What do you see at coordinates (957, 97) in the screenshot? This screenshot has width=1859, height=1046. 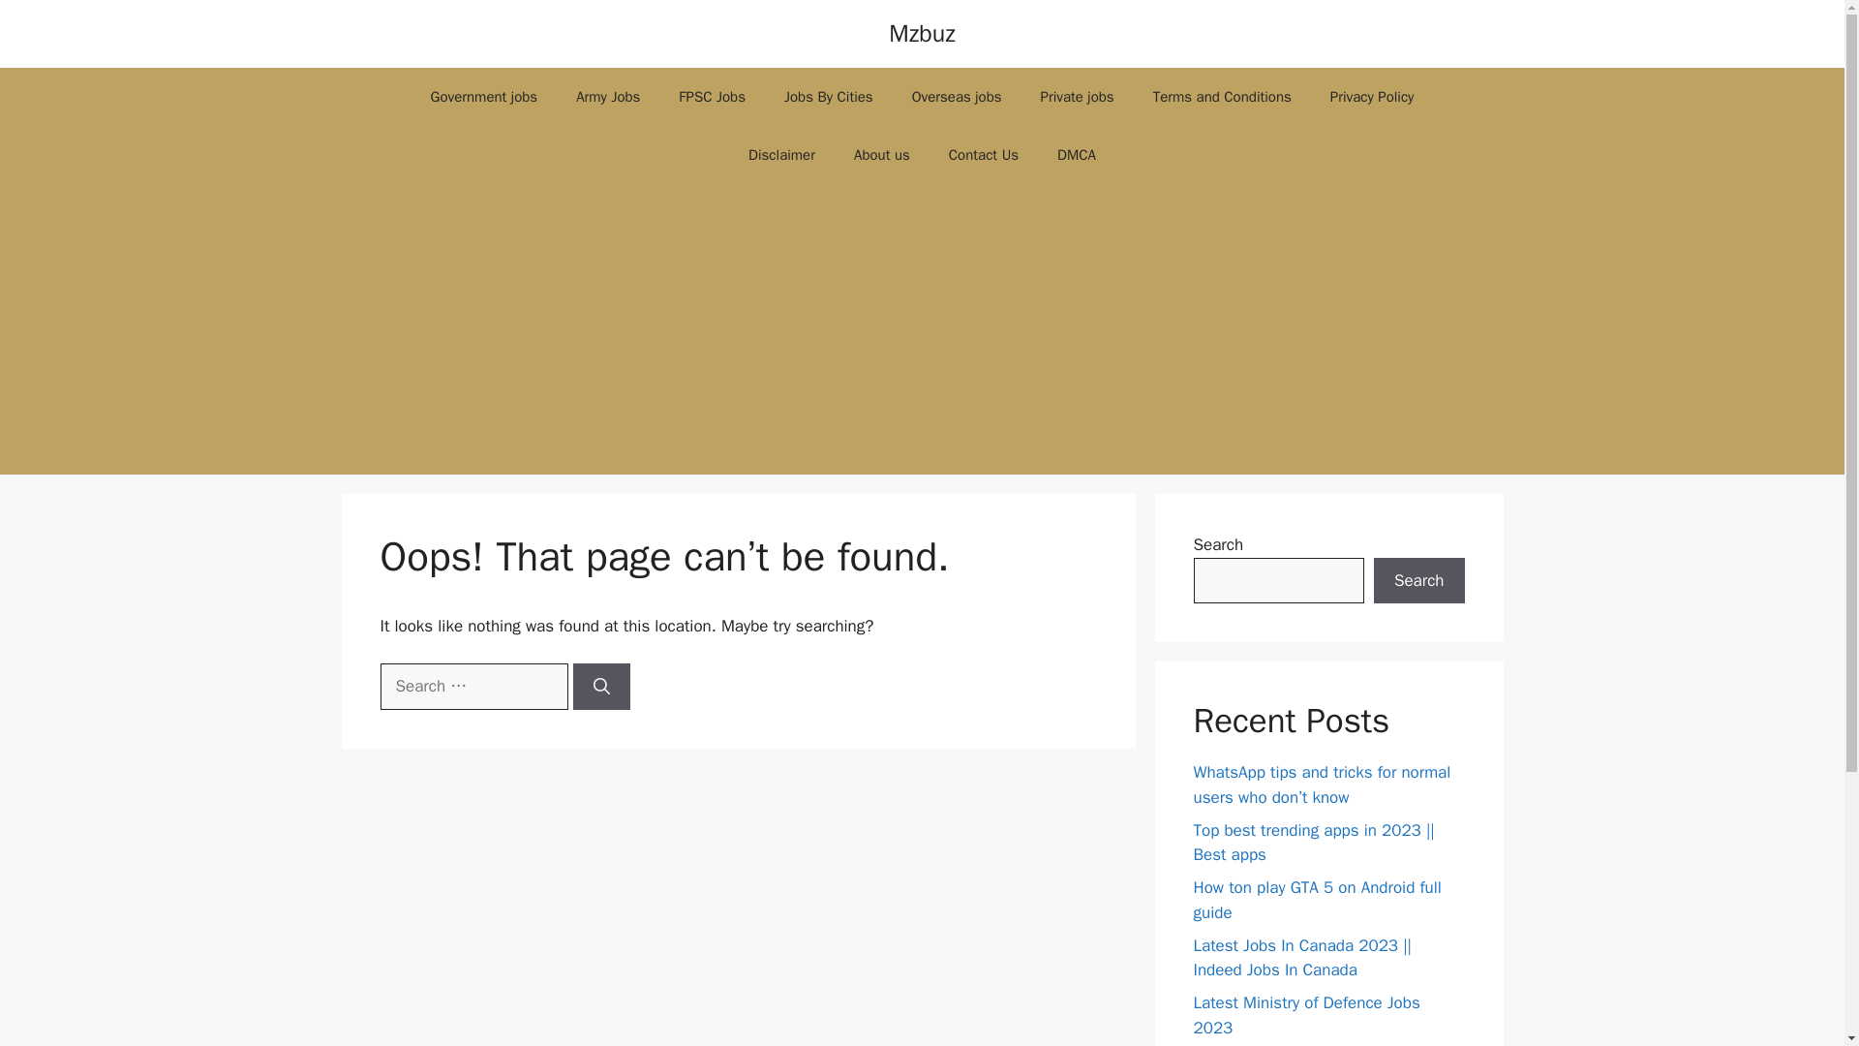 I see `Overseas jobs` at bounding box center [957, 97].